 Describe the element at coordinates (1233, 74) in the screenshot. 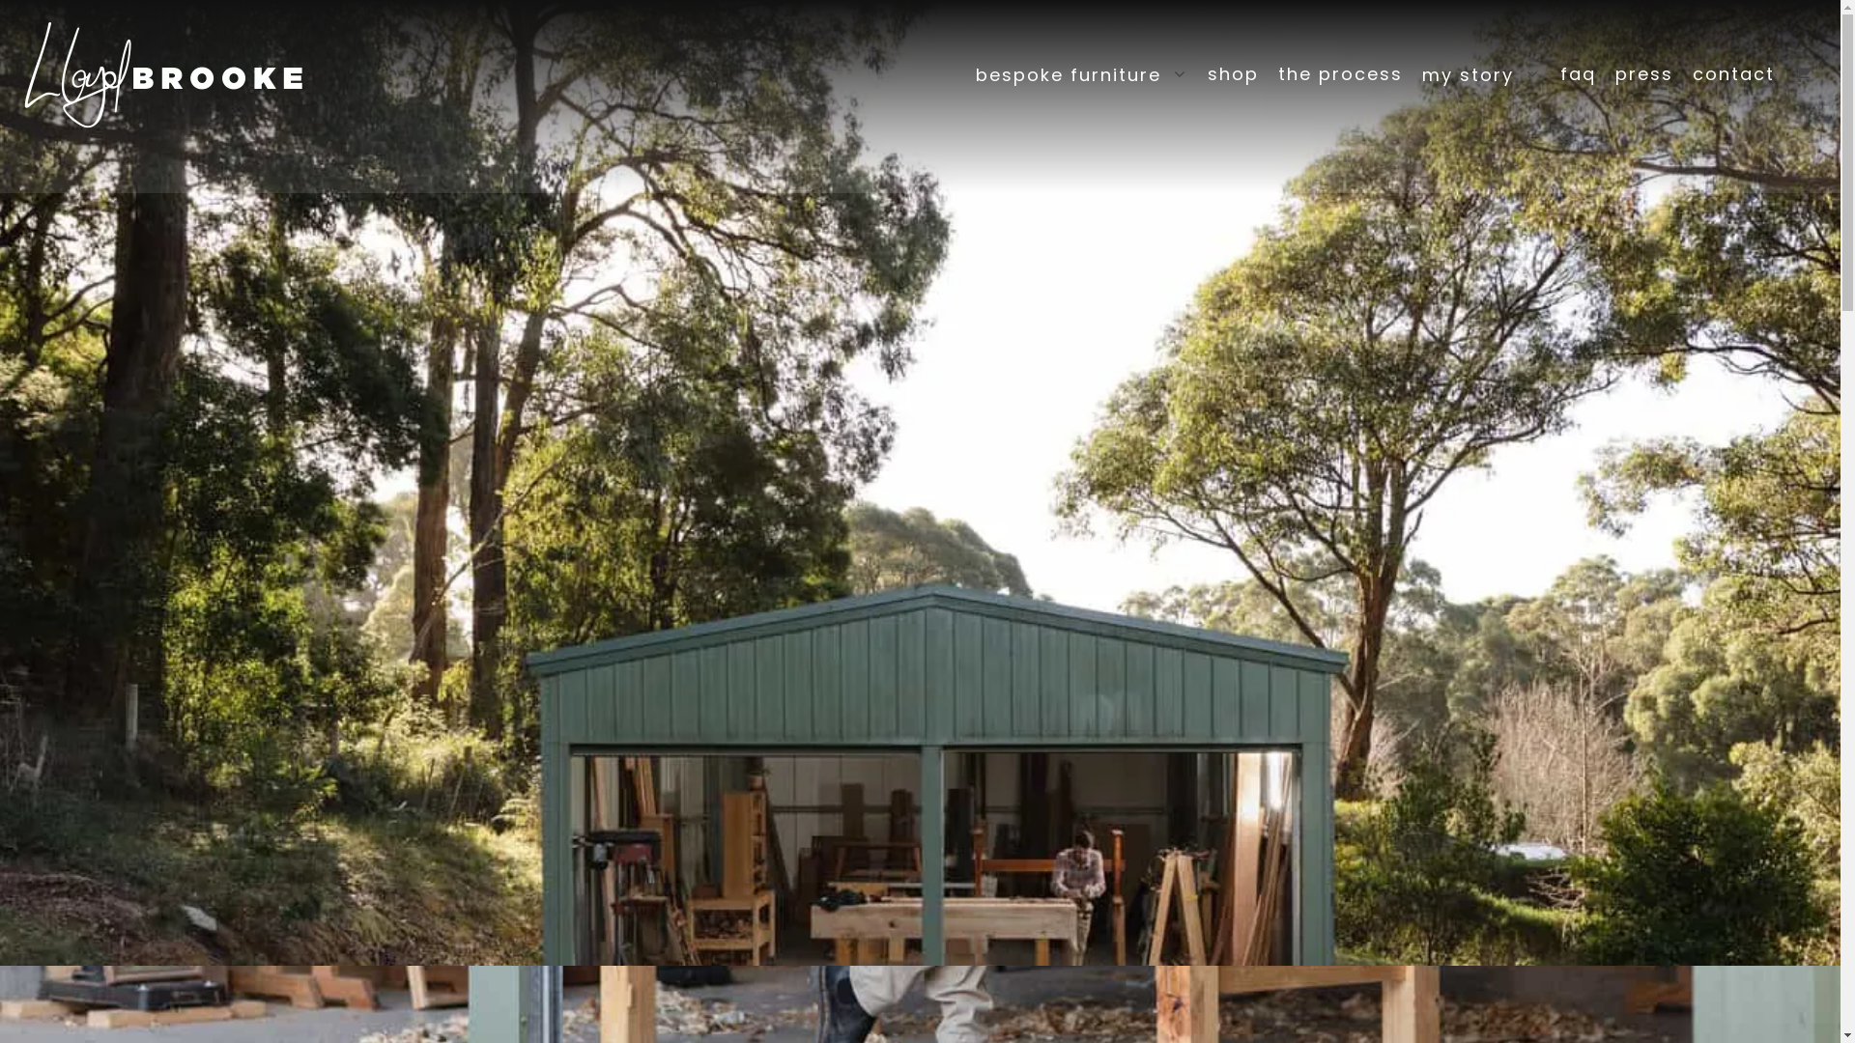

I see `shop` at that location.